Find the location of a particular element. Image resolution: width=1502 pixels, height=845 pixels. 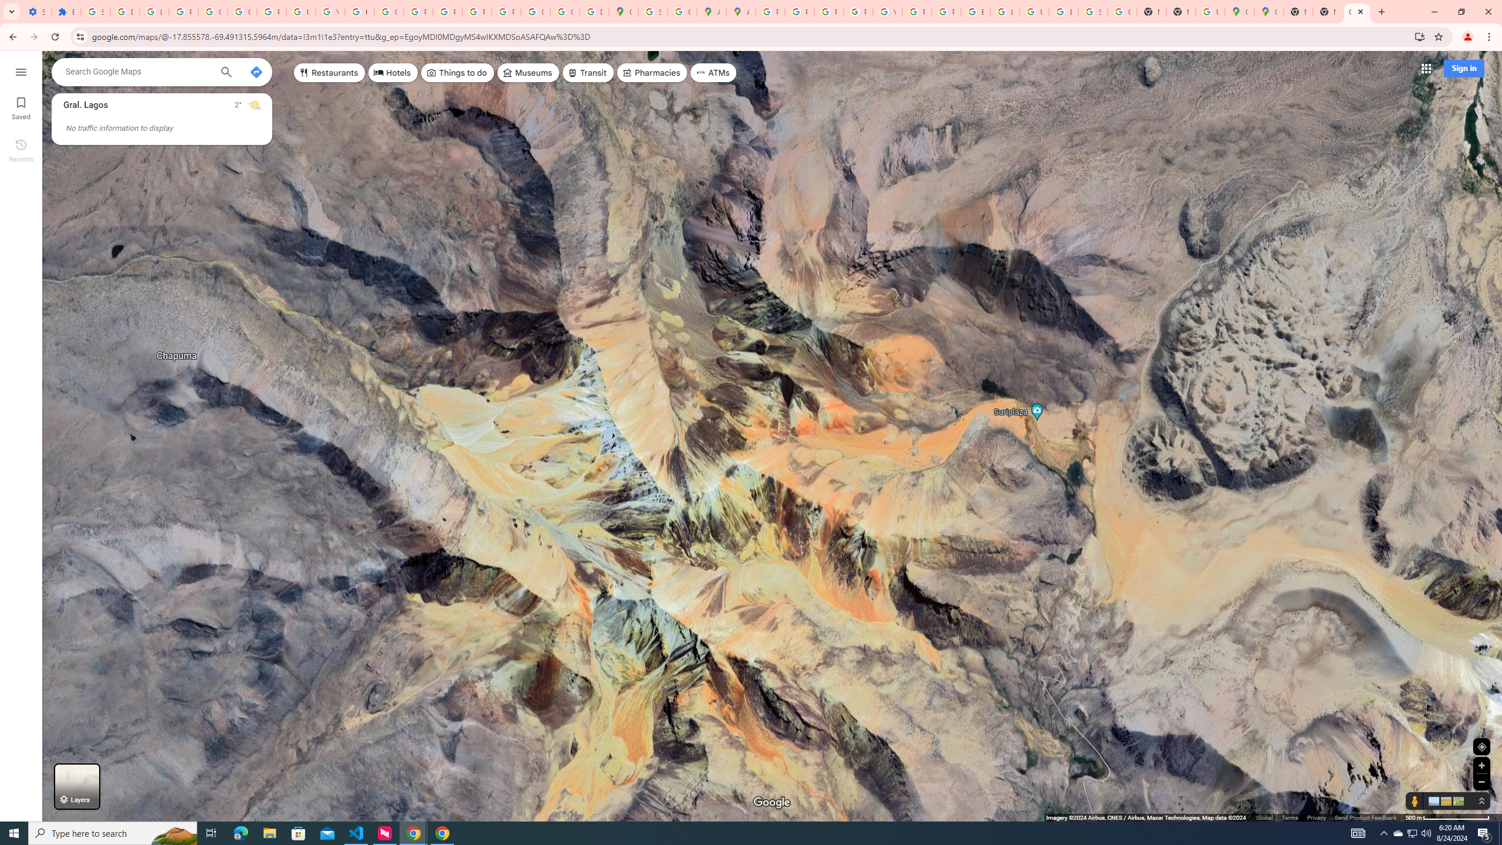

Search is located at coordinates (225, 73).